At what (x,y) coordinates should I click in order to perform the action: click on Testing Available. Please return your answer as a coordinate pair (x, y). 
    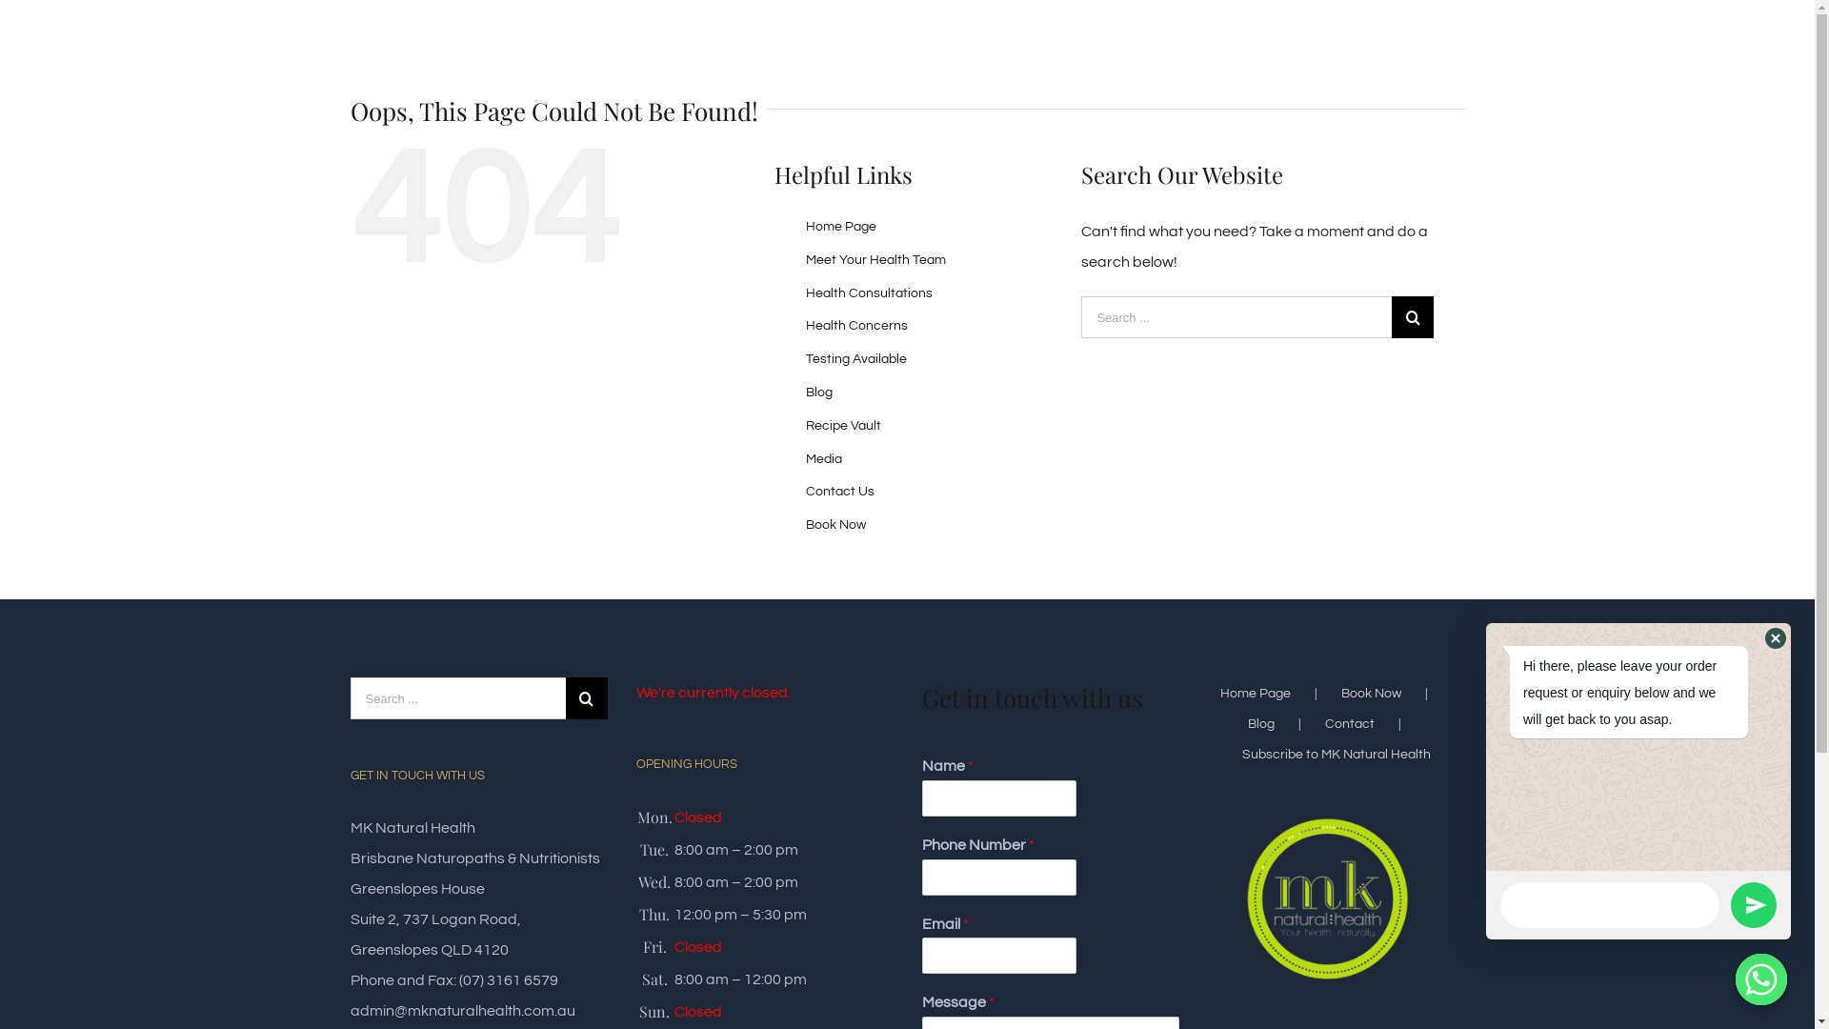
    Looking at the image, I should click on (856, 359).